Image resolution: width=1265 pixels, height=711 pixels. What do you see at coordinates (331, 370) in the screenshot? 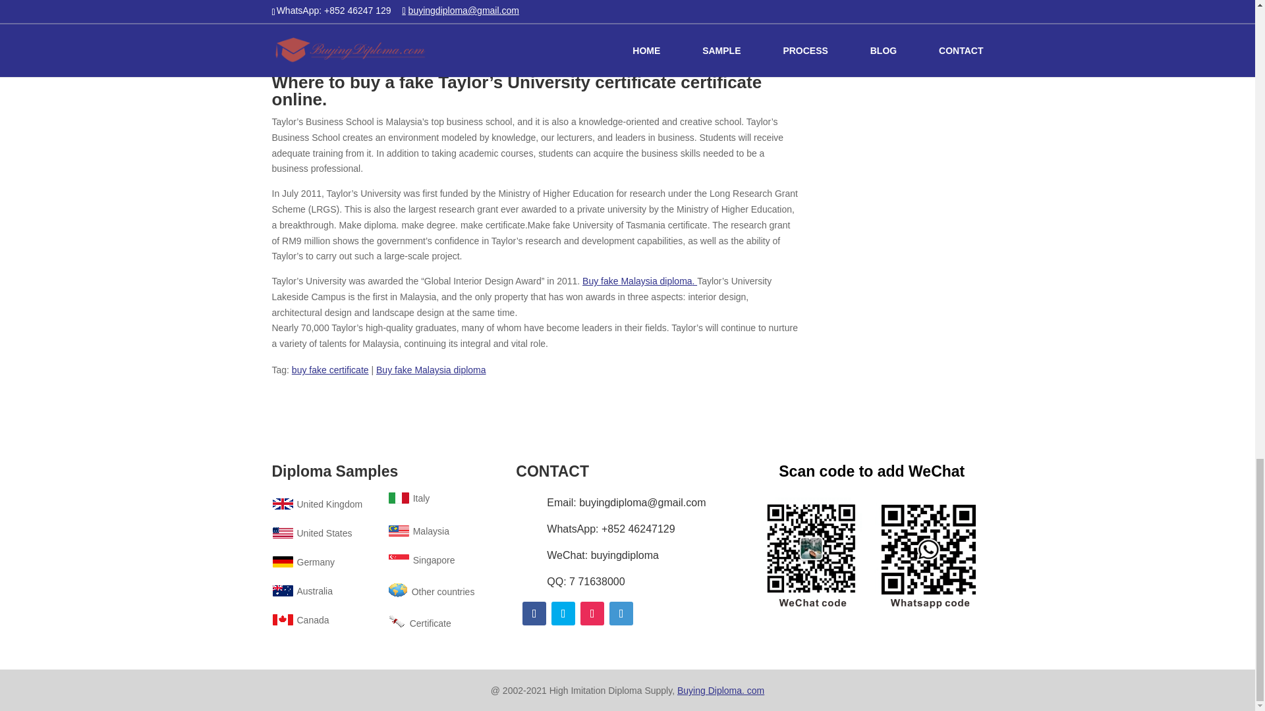
I see `buy fake certificate` at bounding box center [331, 370].